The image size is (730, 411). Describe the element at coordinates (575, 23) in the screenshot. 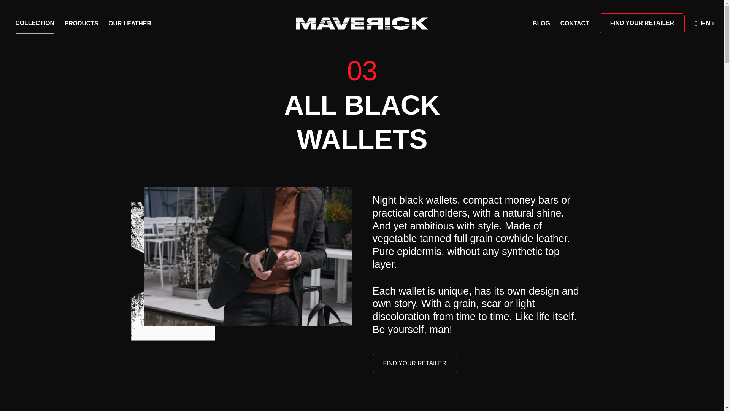

I see `Contact` at that location.